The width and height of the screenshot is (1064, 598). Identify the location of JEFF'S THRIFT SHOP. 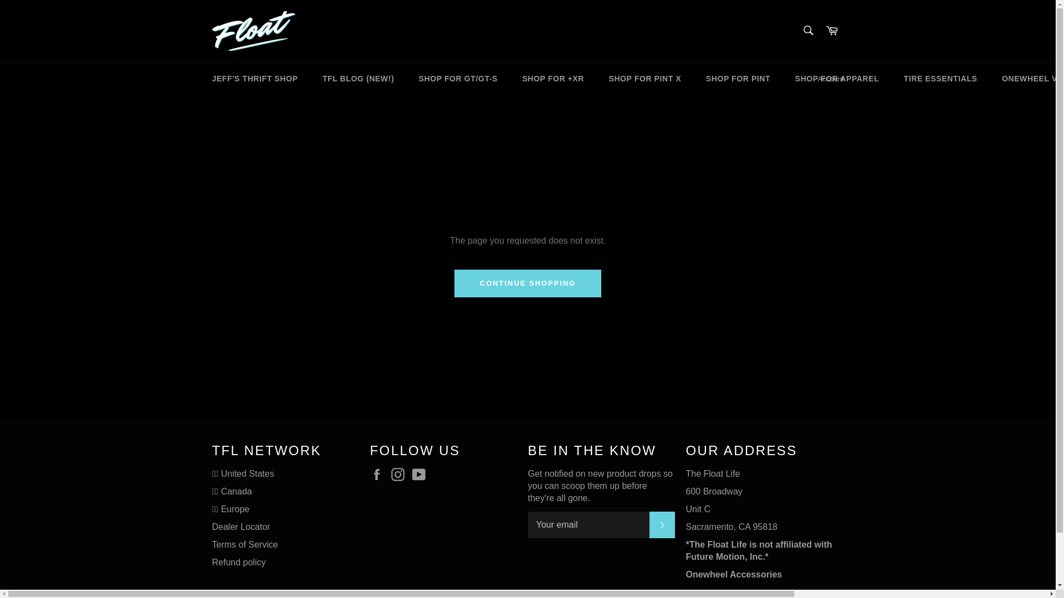
(254, 79).